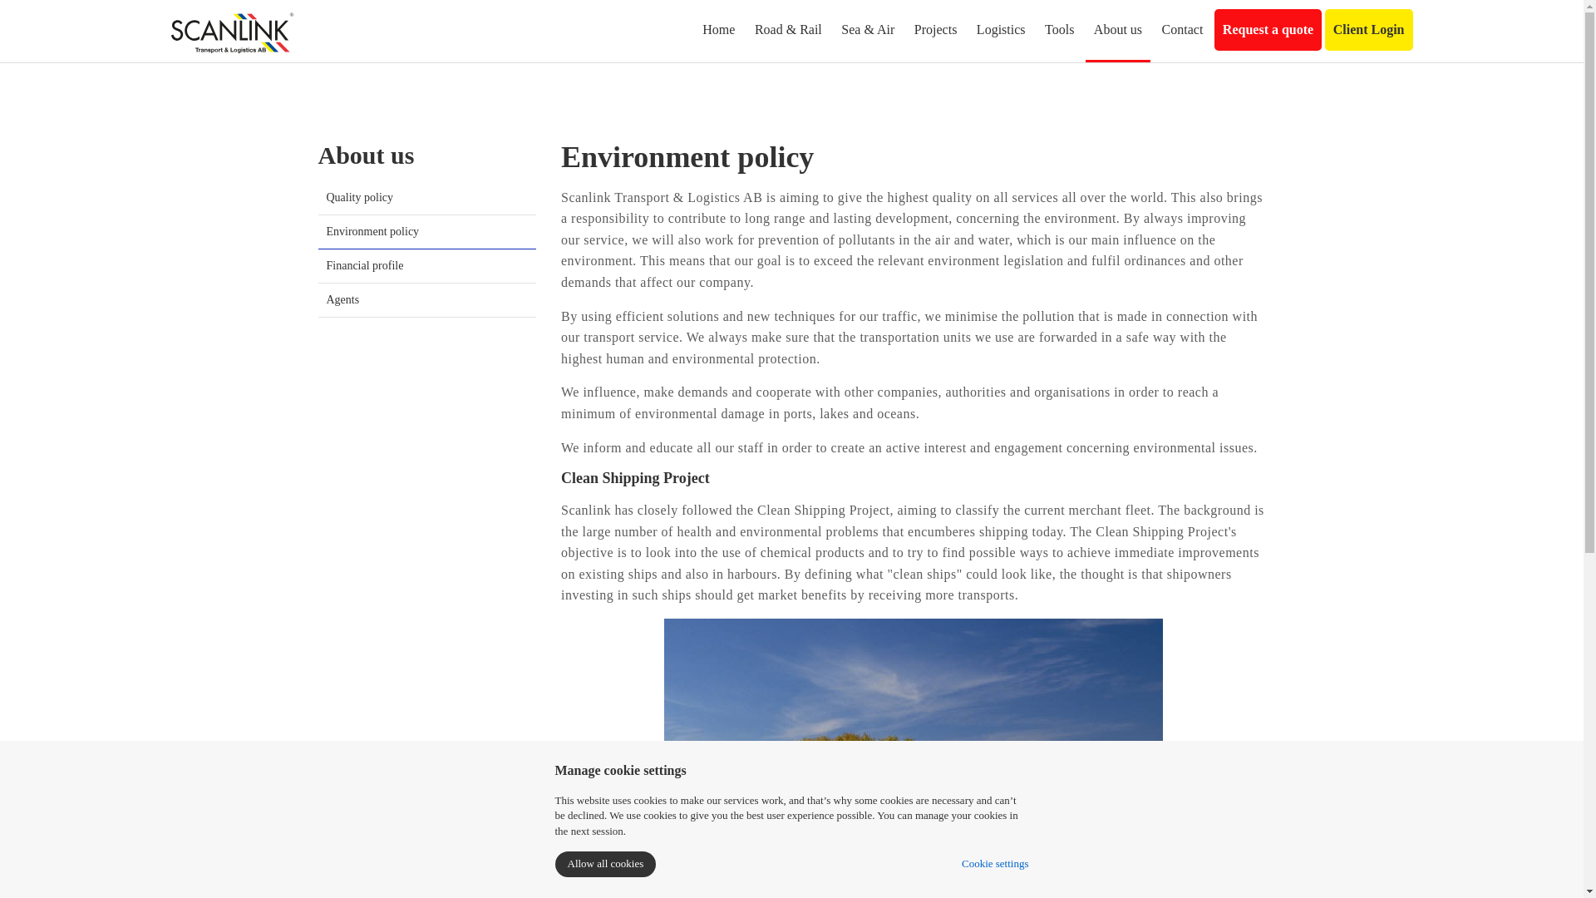 The height and width of the screenshot is (898, 1596). Describe the element at coordinates (427, 231) in the screenshot. I see `Environment policy` at that location.